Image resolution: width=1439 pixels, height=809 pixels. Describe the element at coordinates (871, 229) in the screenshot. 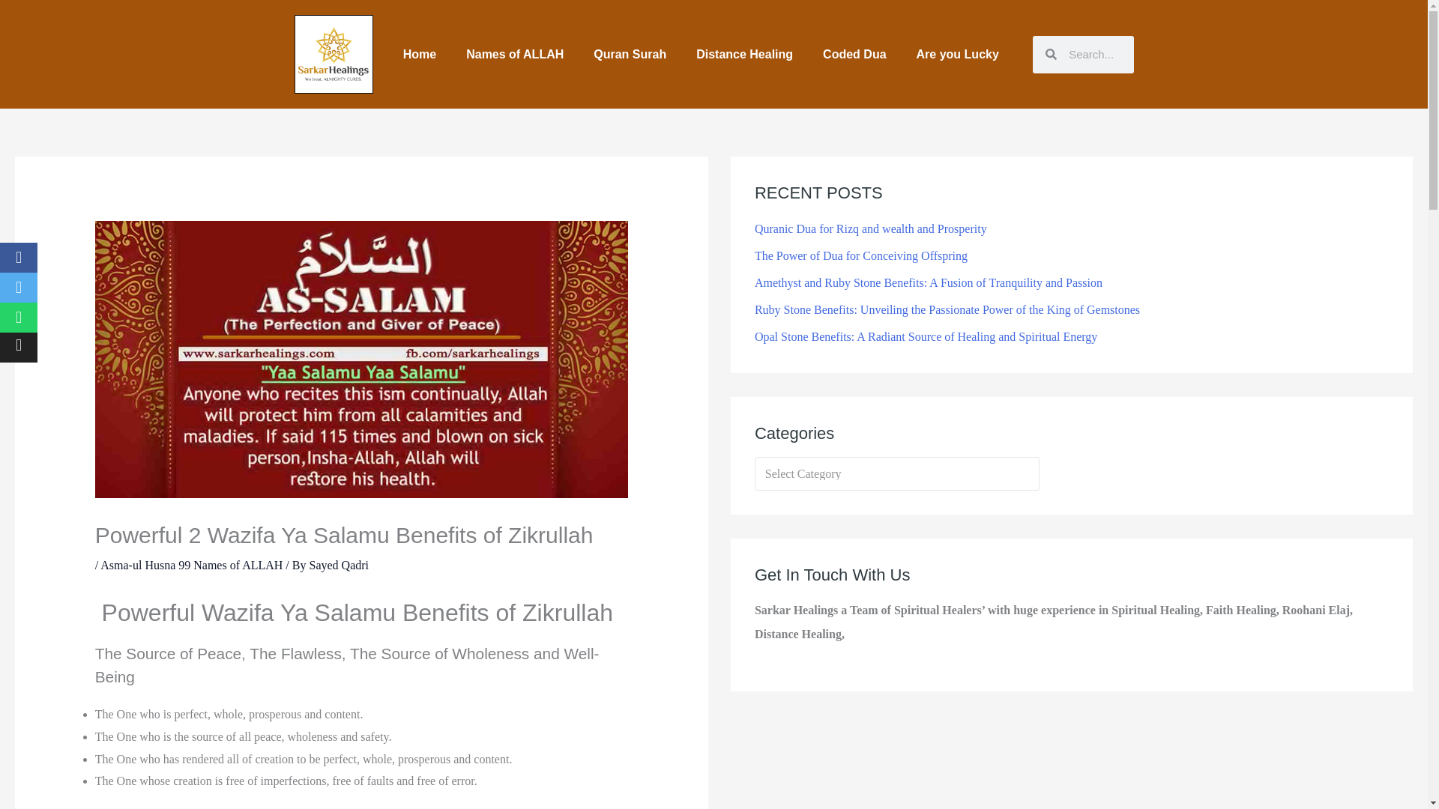

I see `Quranic Dua for Rizq and wealth and Prosperity` at that location.